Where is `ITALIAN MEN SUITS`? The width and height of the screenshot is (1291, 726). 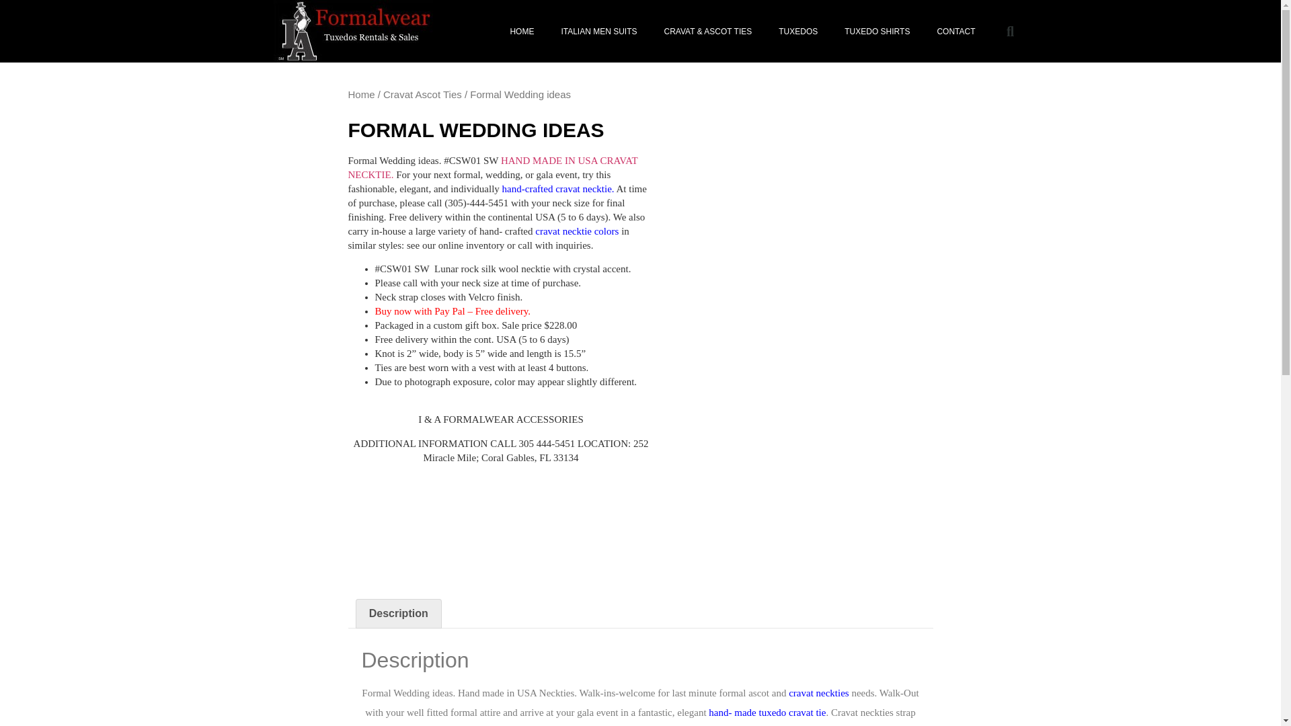 ITALIAN MEN SUITS is located at coordinates (598, 31).